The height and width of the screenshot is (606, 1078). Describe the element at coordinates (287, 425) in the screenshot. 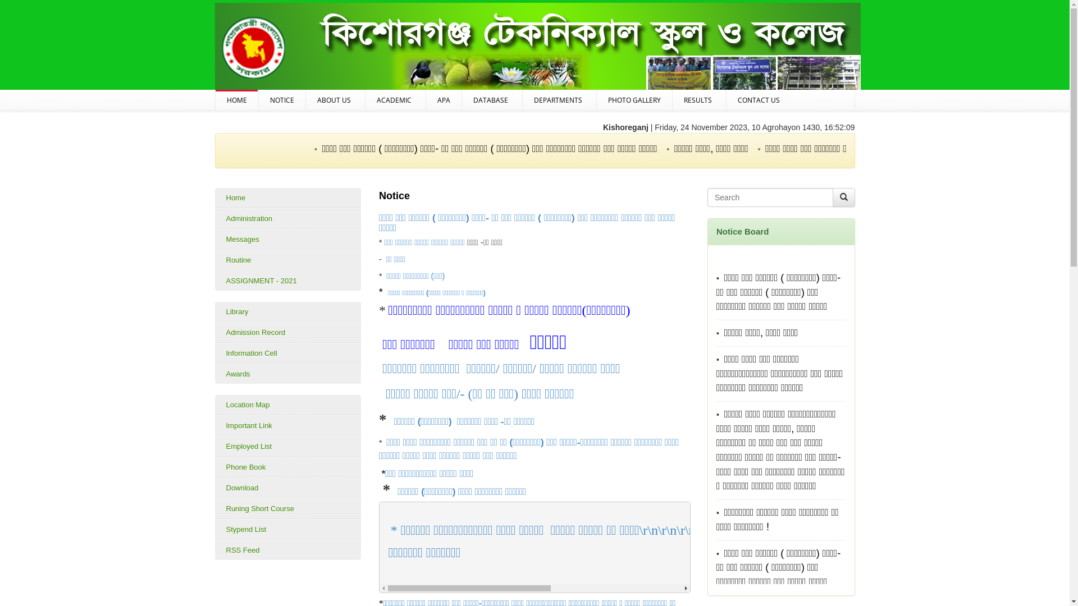

I see `Important Link` at that location.